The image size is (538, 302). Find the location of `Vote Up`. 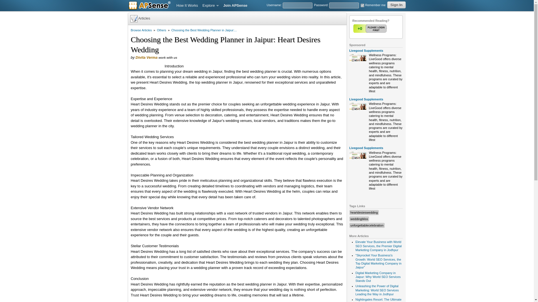

Vote Up is located at coordinates (370, 29).